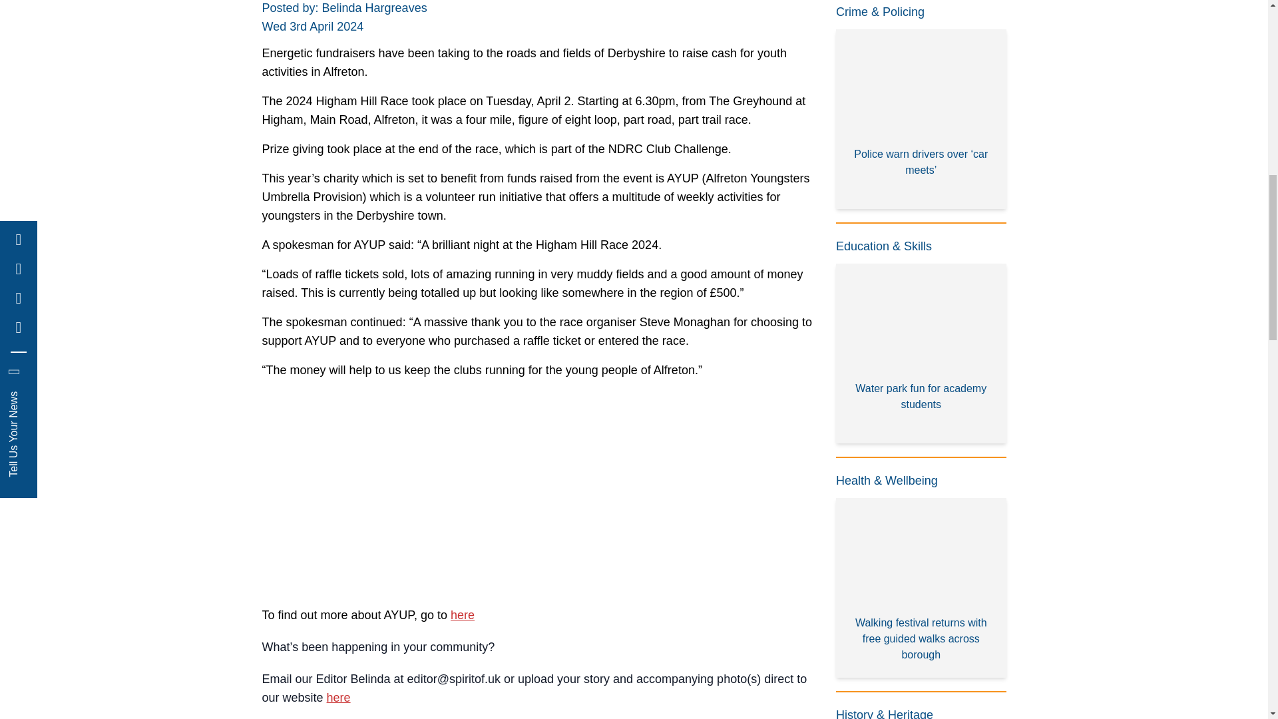  Describe the element at coordinates (338, 698) in the screenshot. I see `here` at that location.